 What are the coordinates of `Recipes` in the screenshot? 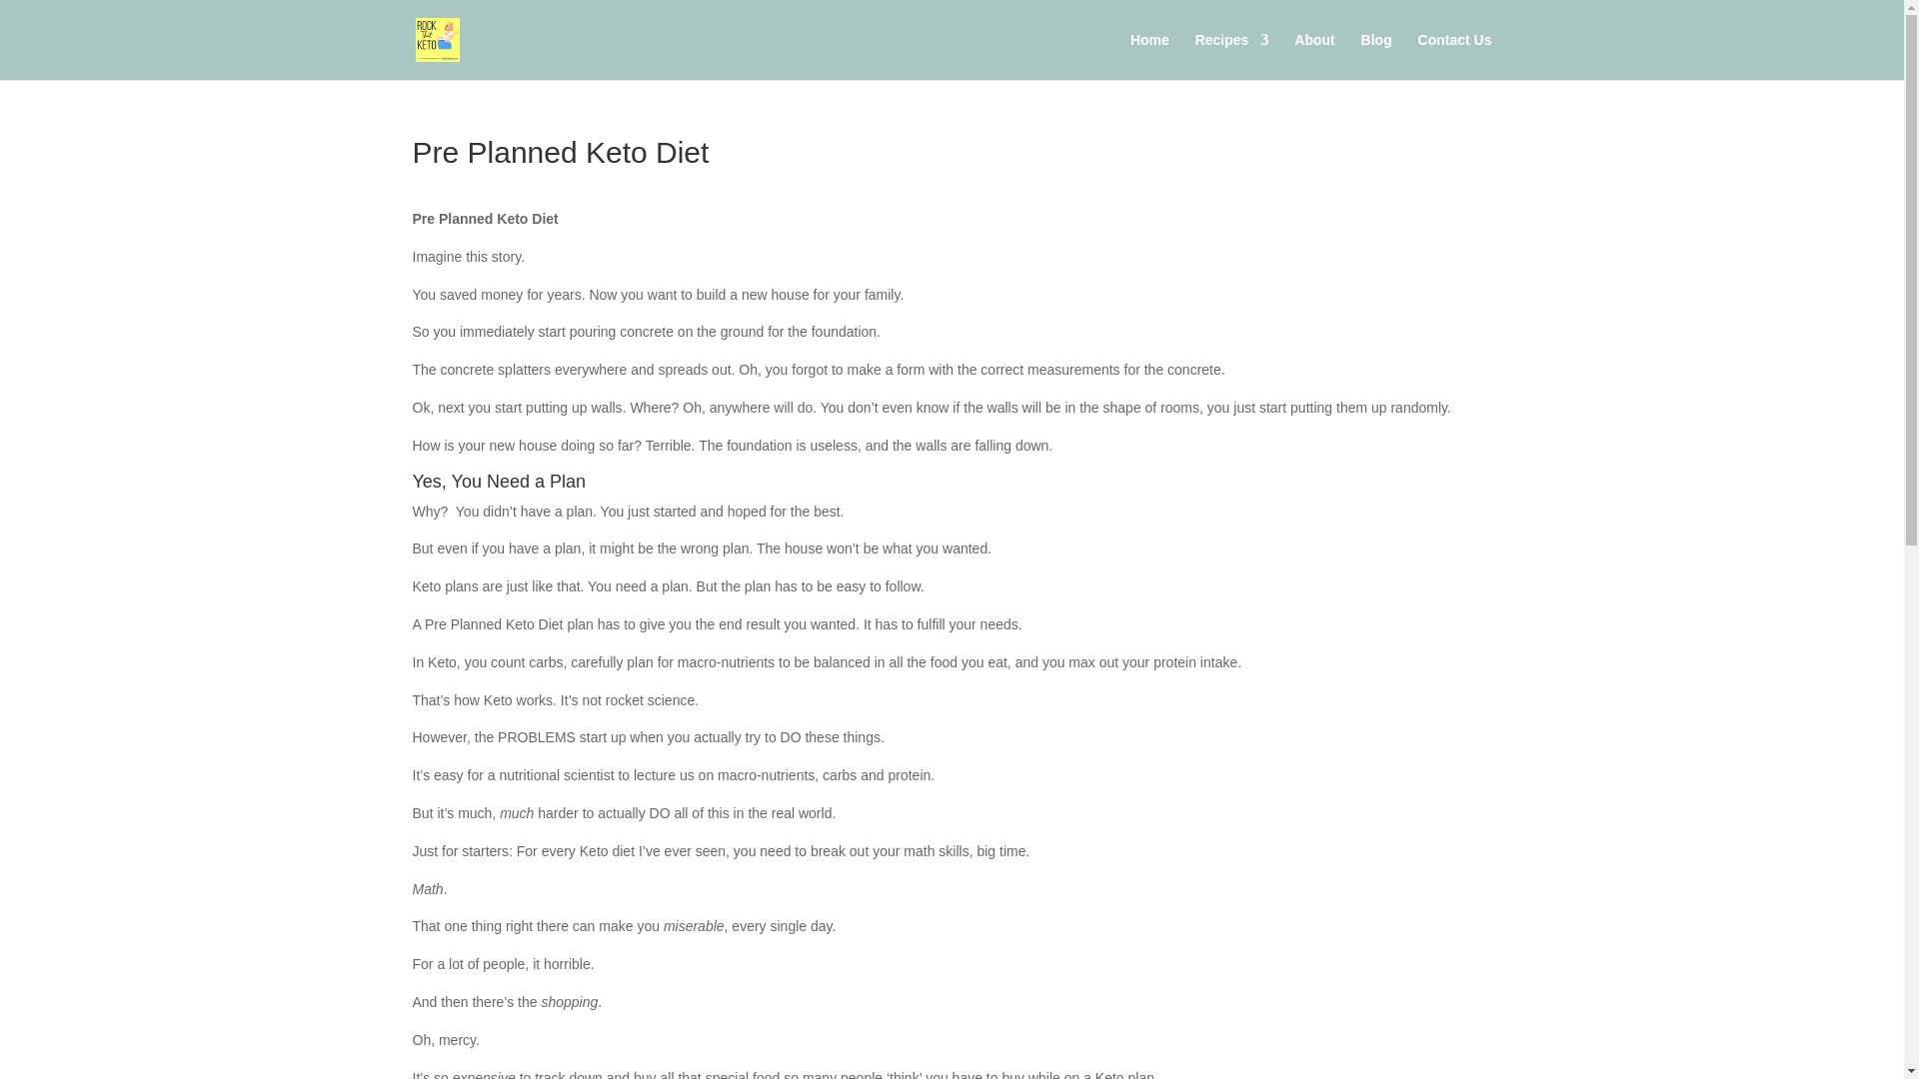 It's located at (1231, 56).